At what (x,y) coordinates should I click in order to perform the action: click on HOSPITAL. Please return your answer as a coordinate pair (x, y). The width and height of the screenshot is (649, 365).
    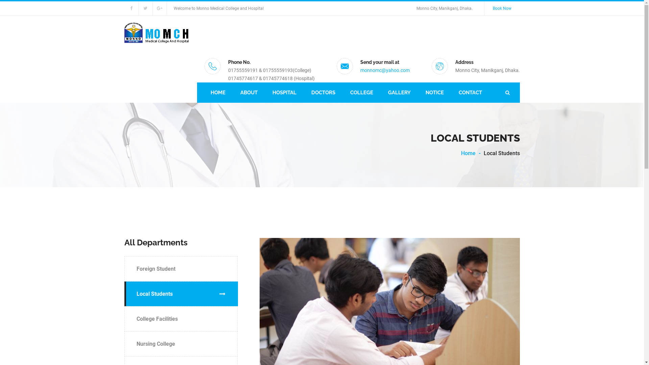
    Looking at the image, I should click on (285, 93).